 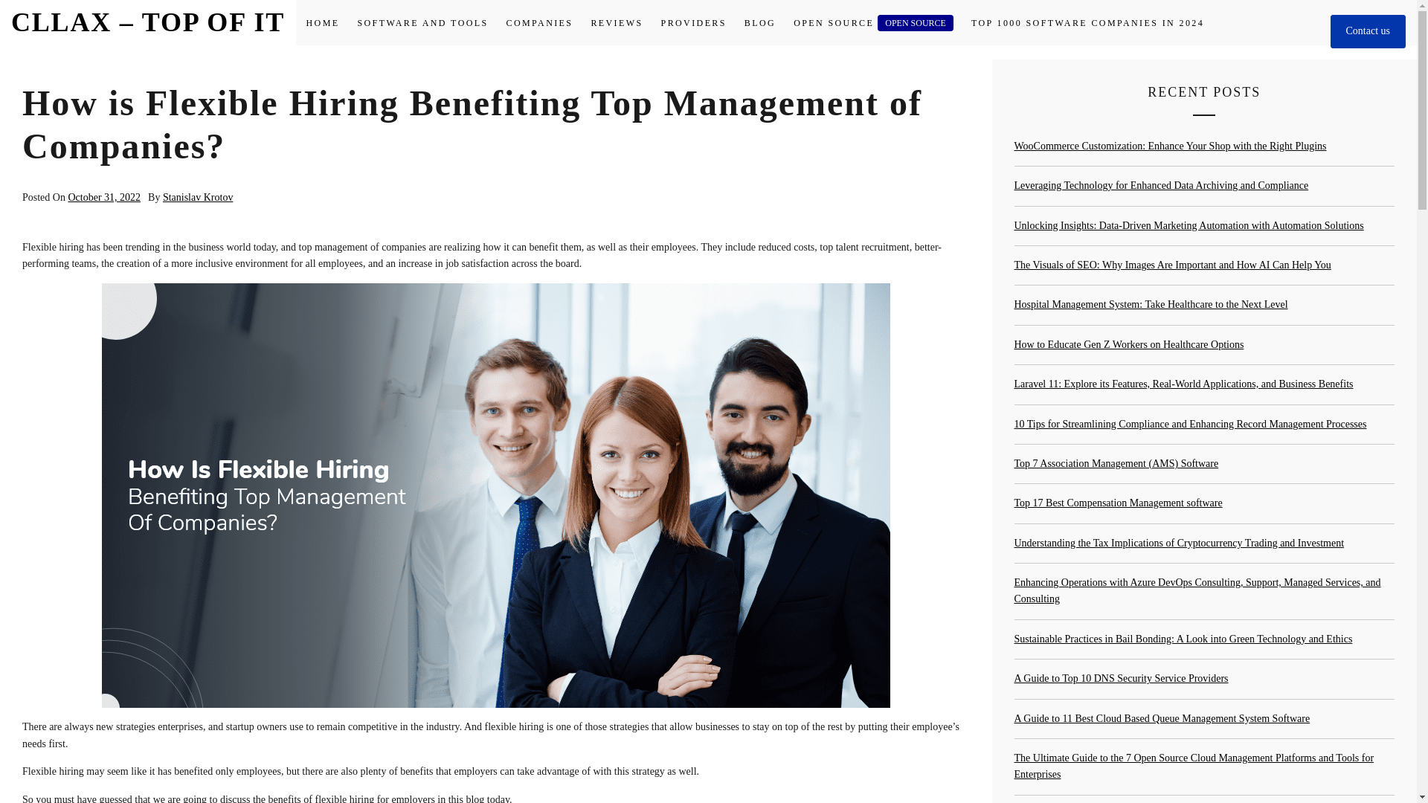 What do you see at coordinates (616, 23) in the screenshot?
I see `REVIEWS` at bounding box center [616, 23].